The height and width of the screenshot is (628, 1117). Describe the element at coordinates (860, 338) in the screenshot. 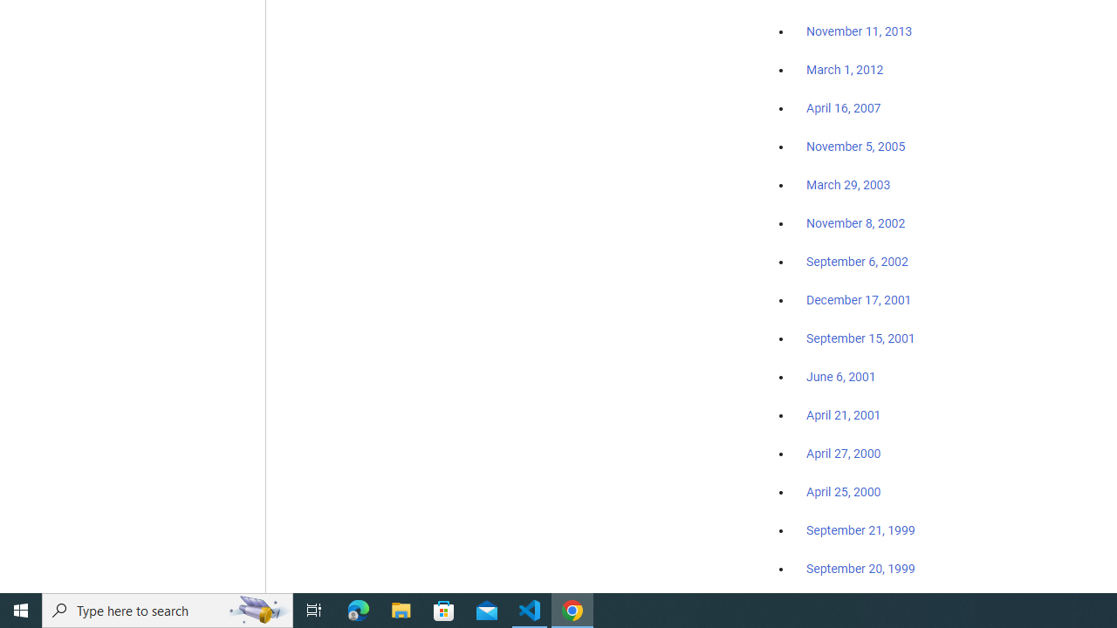

I see `September 15, 2001` at that location.